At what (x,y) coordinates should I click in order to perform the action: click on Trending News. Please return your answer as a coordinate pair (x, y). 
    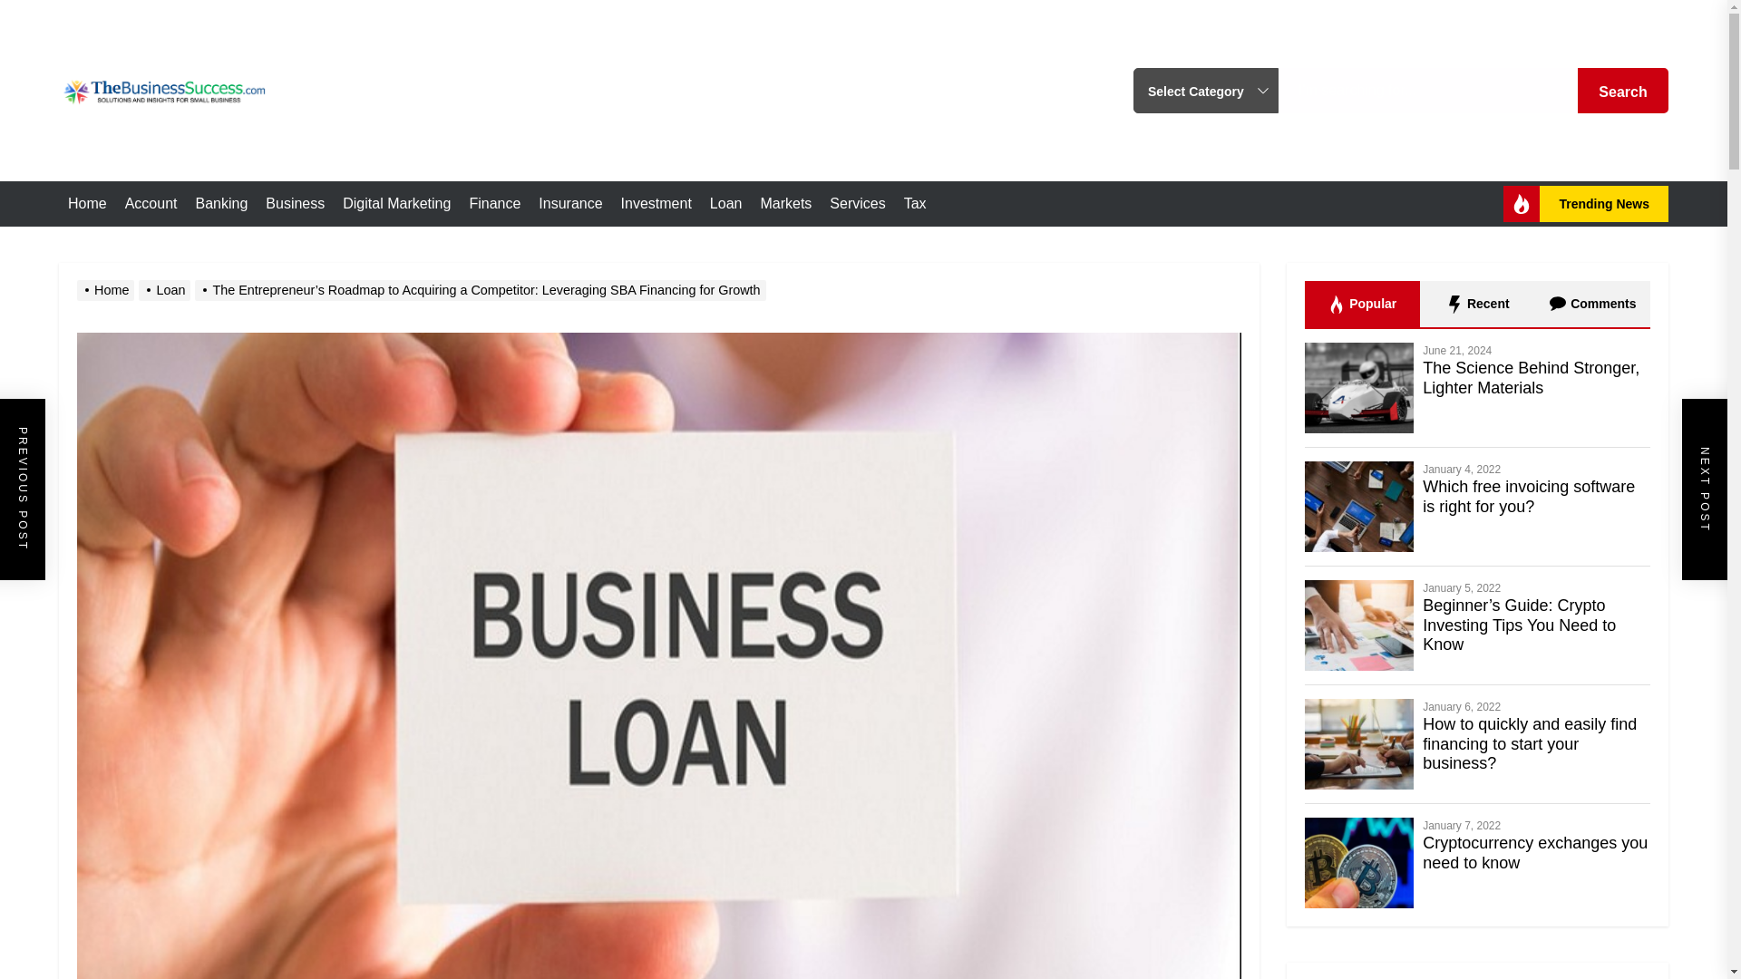
    Looking at the image, I should click on (1585, 204).